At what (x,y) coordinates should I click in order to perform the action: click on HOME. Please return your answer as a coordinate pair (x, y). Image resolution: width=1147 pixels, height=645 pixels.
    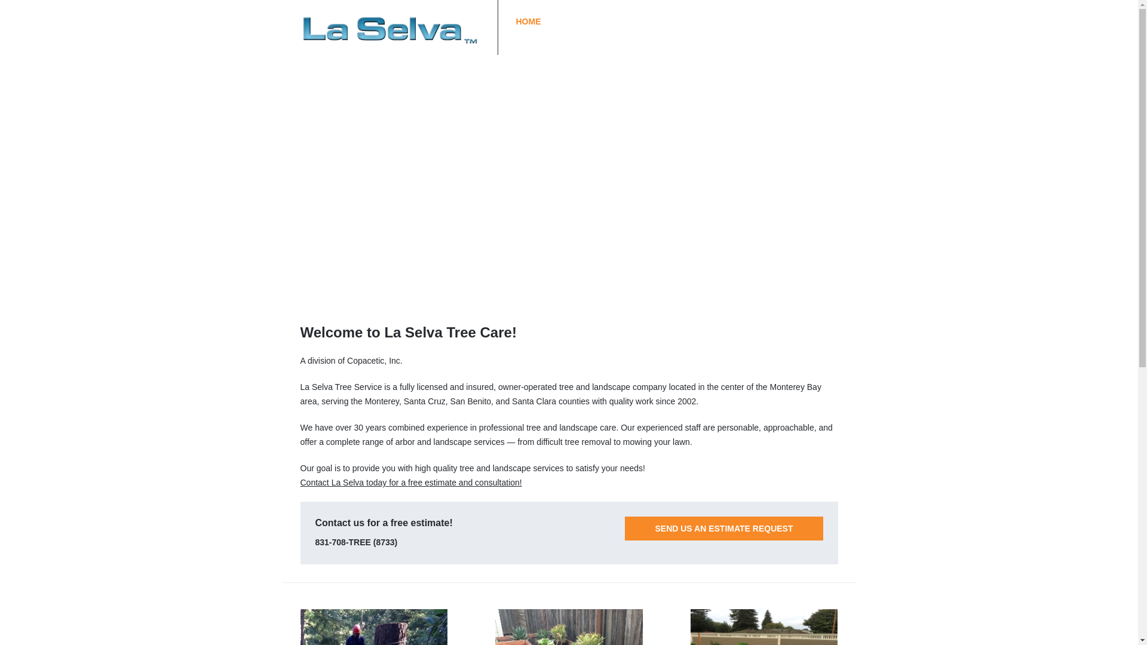
    Looking at the image, I should click on (528, 21).